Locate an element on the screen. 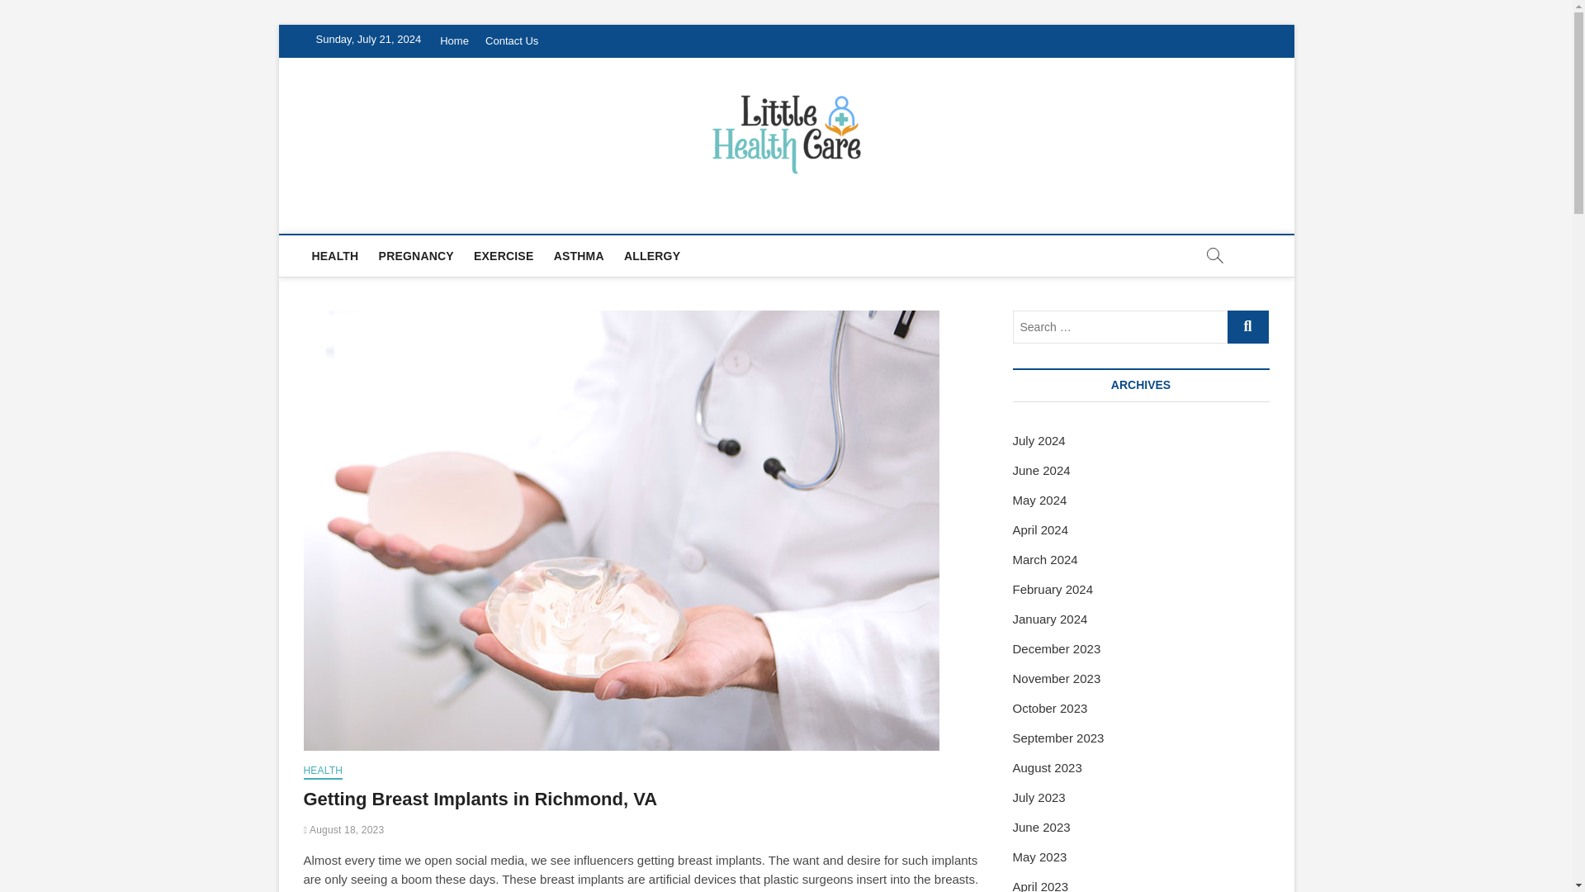 The image size is (1585, 892). Little Health Care is located at coordinates (427, 214).